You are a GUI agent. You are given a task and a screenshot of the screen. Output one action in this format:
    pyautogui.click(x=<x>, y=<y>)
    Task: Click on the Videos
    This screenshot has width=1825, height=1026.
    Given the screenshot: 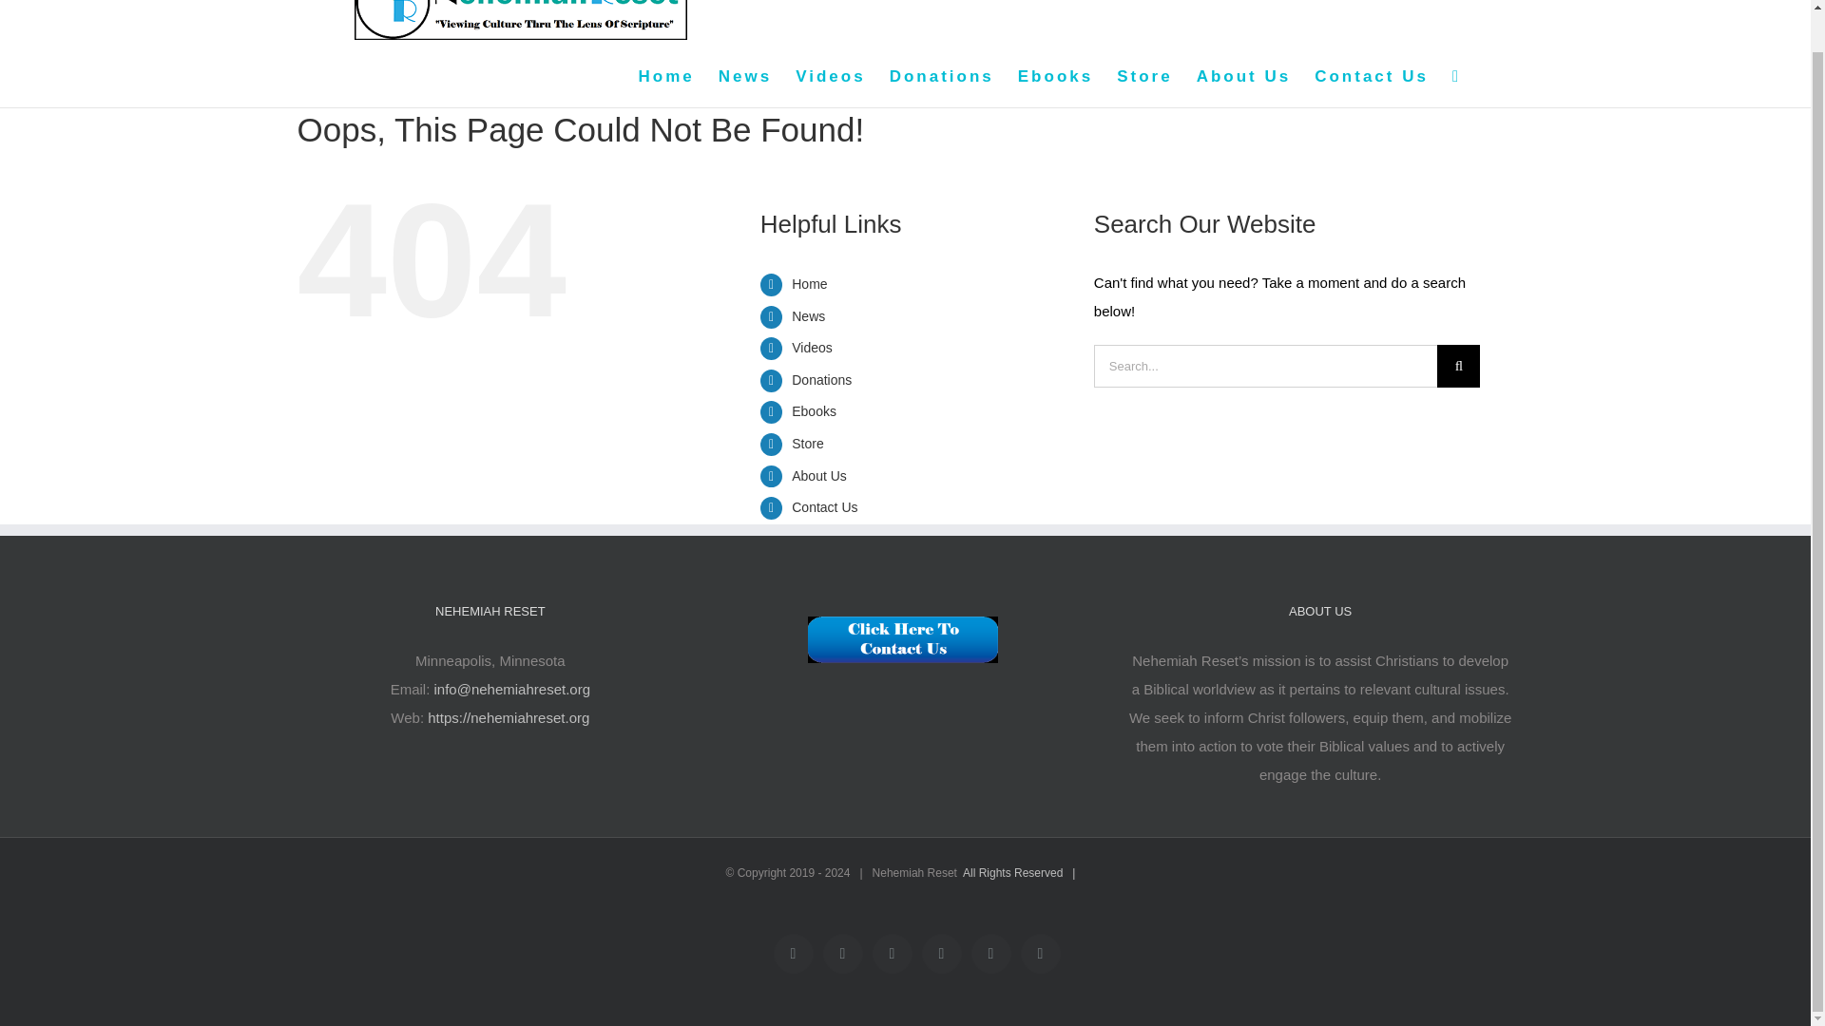 What is the action you would take?
    pyautogui.click(x=831, y=76)
    